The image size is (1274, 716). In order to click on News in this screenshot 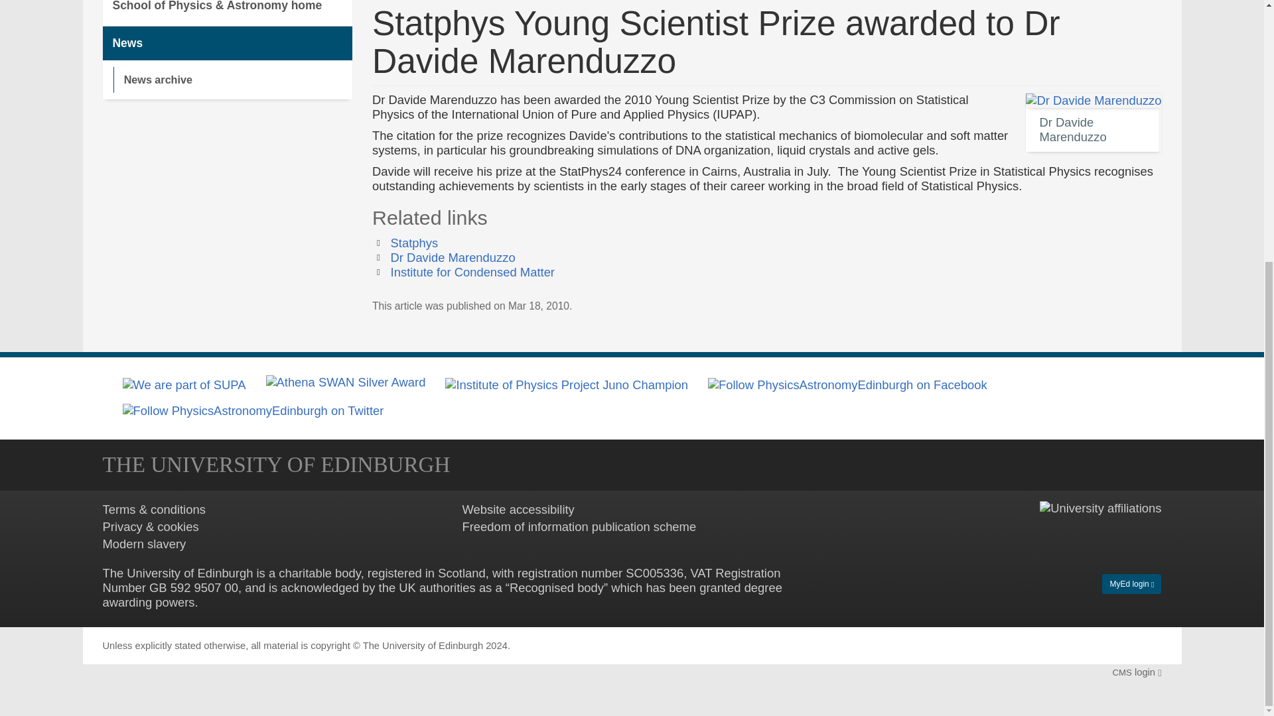, I will do `click(227, 42)`.